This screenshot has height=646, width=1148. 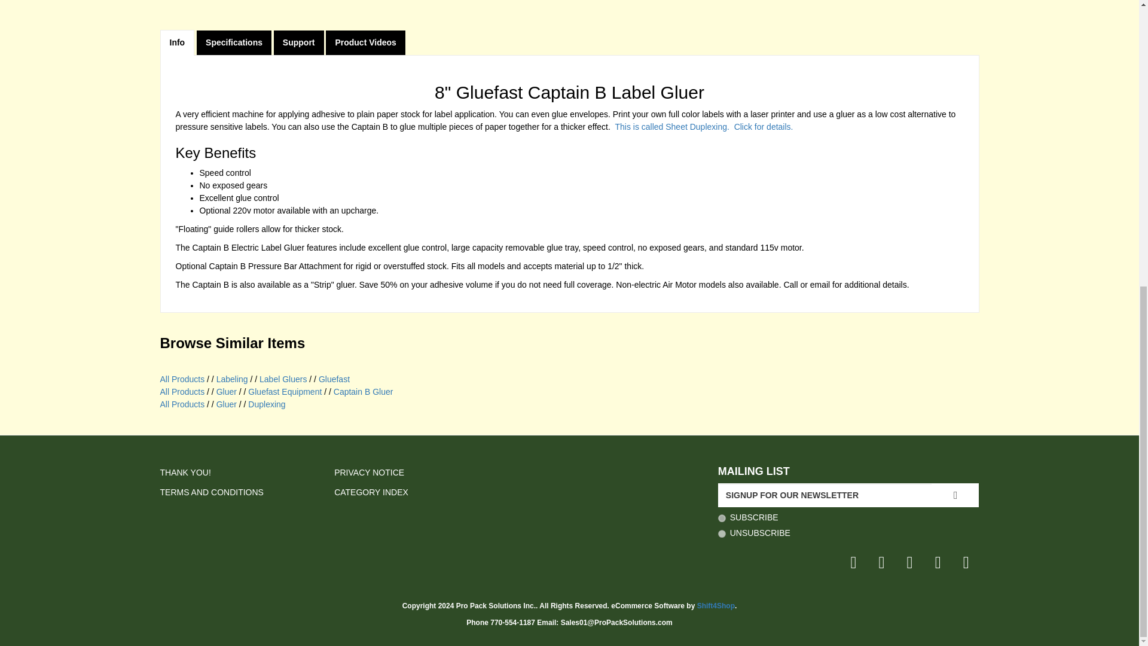 I want to click on 0, so click(x=722, y=534).